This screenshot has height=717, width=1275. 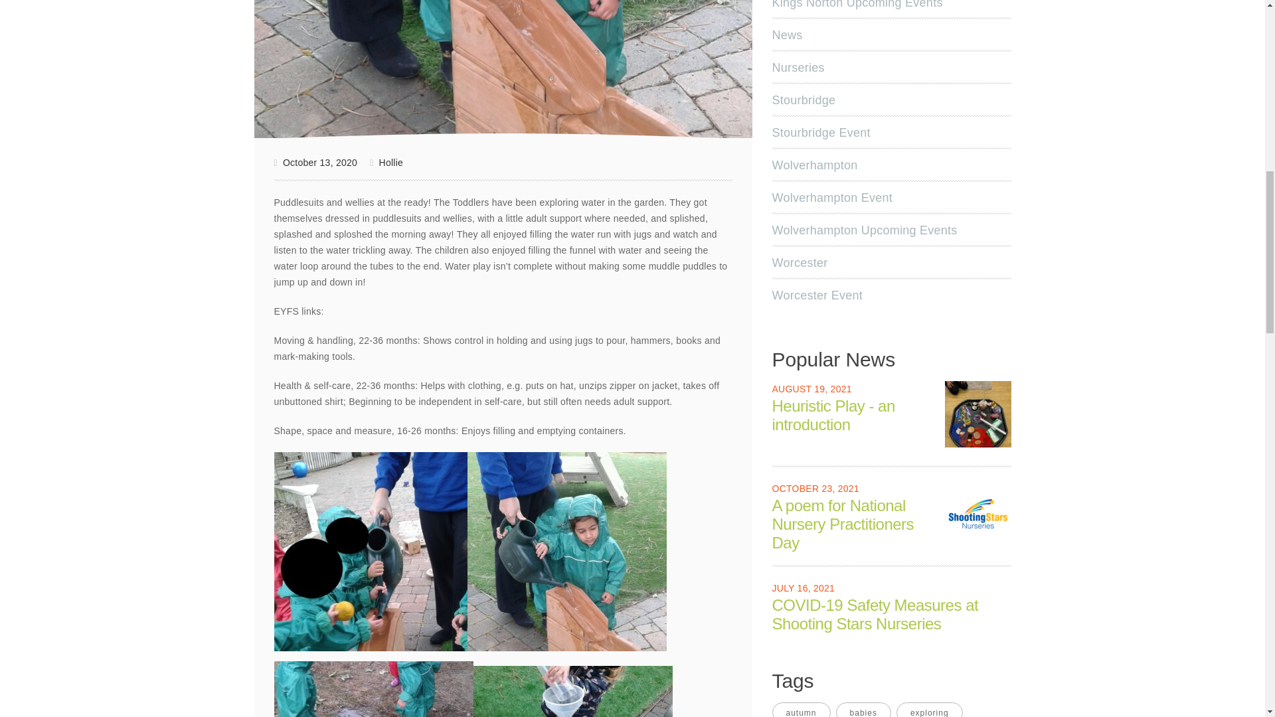 What do you see at coordinates (315, 163) in the screenshot?
I see `October 13, 2020` at bounding box center [315, 163].